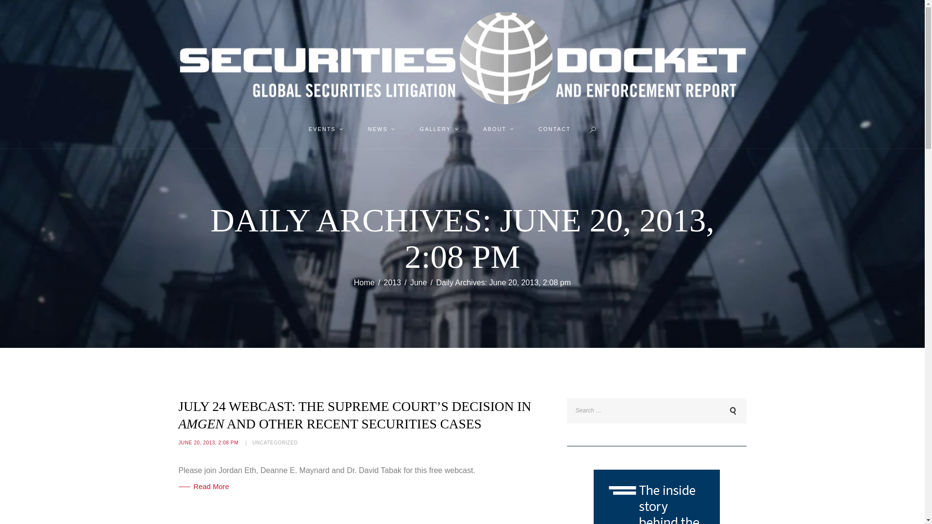  Describe the element at coordinates (393, 282) in the screenshot. I see `2013` at that location.